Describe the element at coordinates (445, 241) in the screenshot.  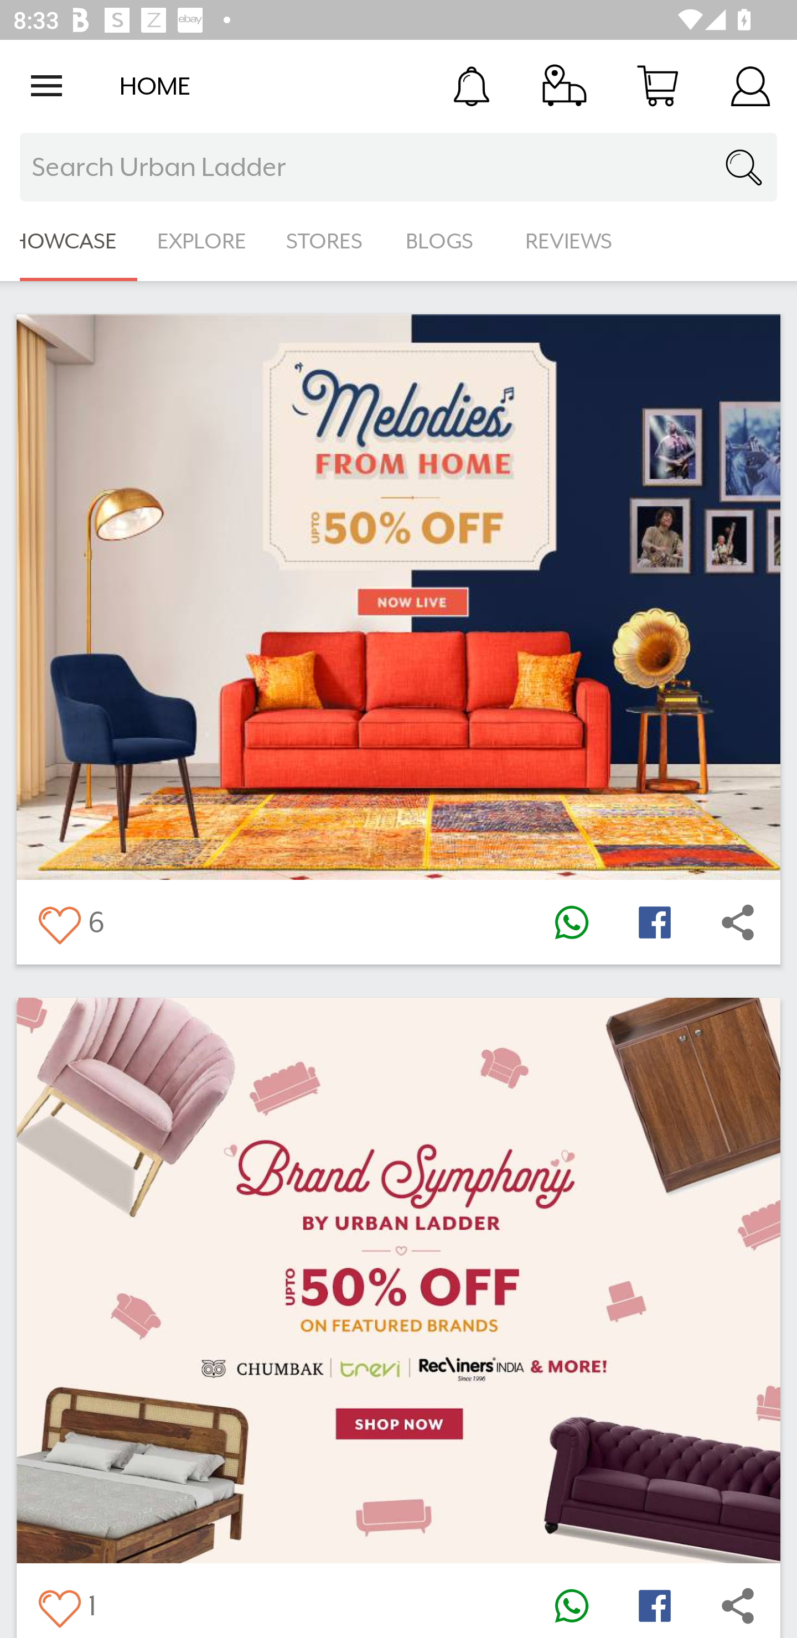
I see `BLOGS` at that location.